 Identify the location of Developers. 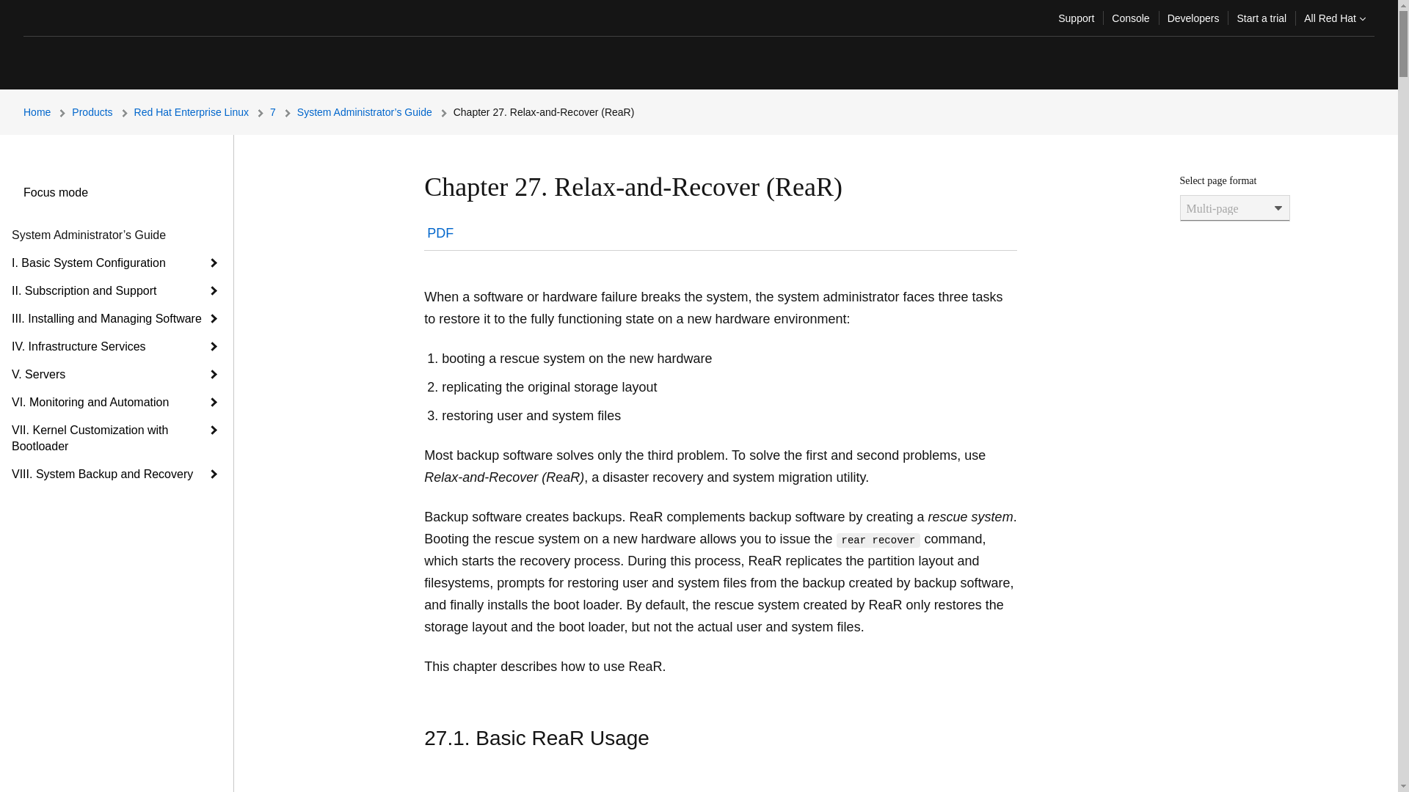
(1193, 18).